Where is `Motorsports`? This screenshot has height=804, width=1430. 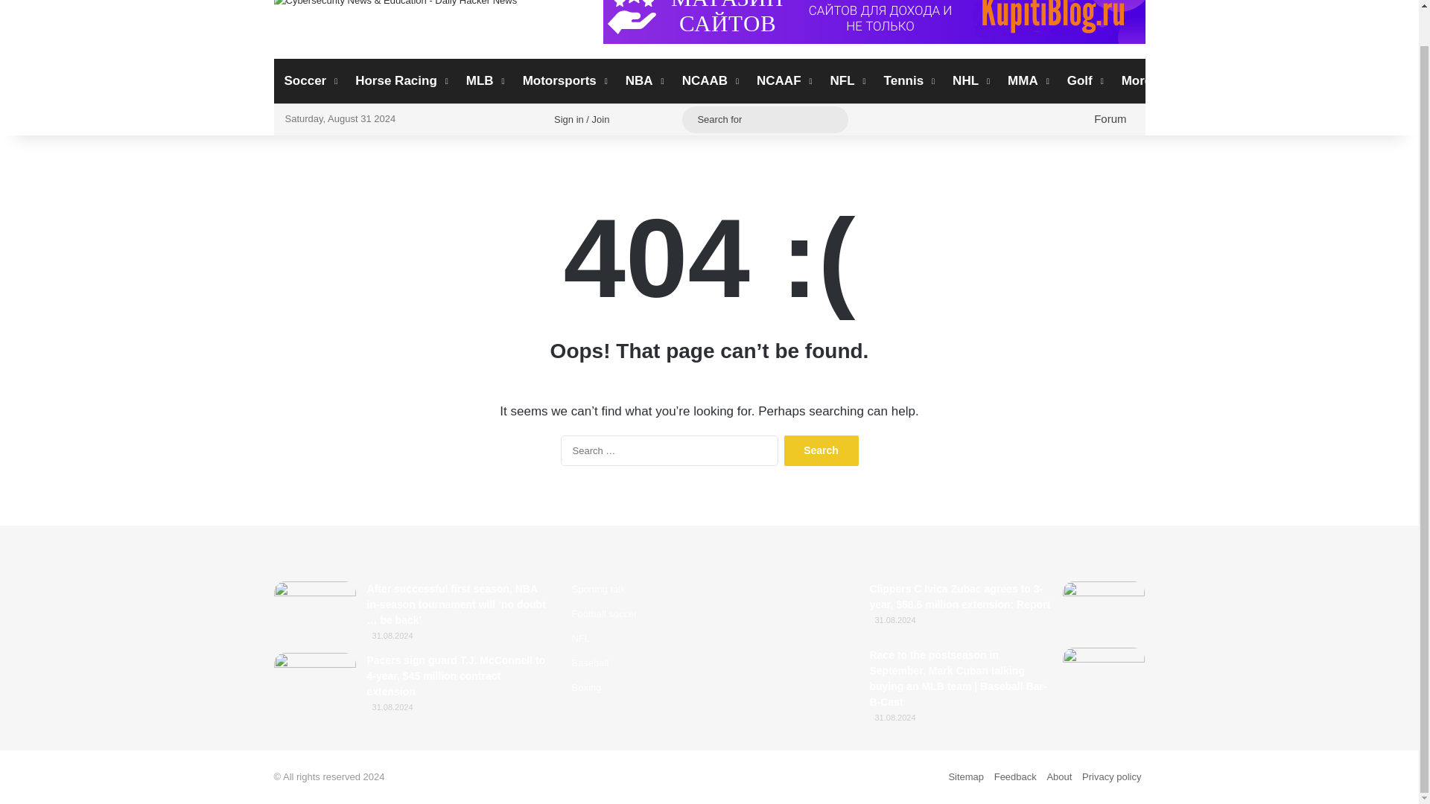 Motorsports is located at coordinates (563, 80).